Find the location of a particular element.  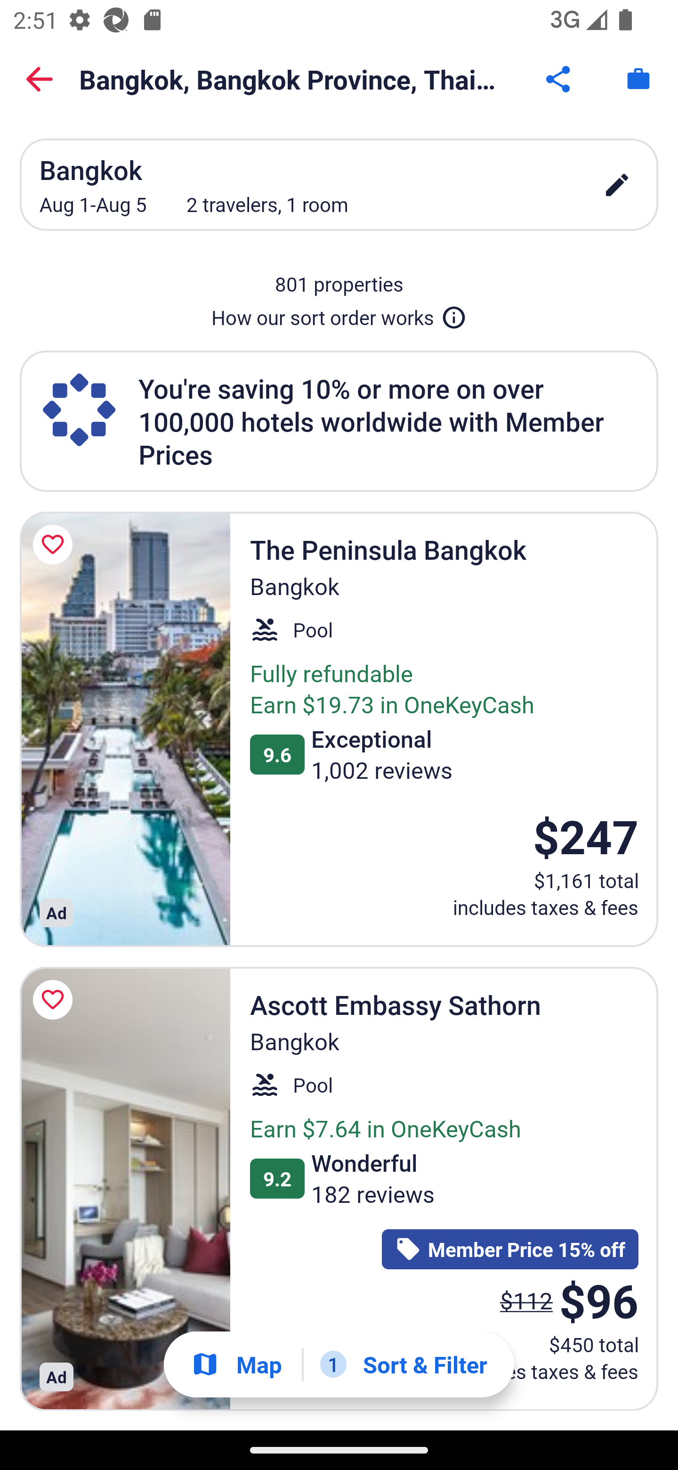

Bangkok Aug 1-Aug 5 2 travelers, 1 room edit is located at coordinates (339, 184).